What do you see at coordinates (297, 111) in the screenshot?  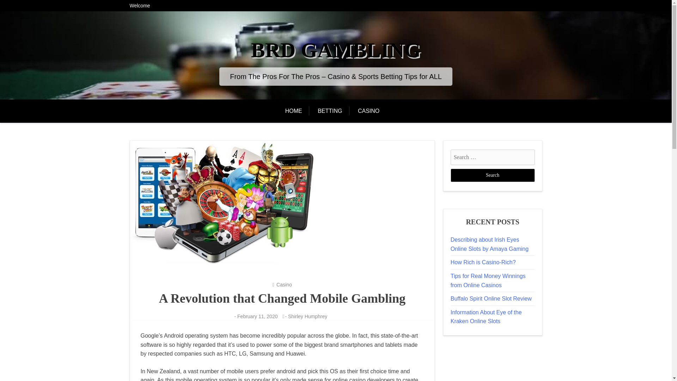 I see `HOME` at bounding box center [297, 111].